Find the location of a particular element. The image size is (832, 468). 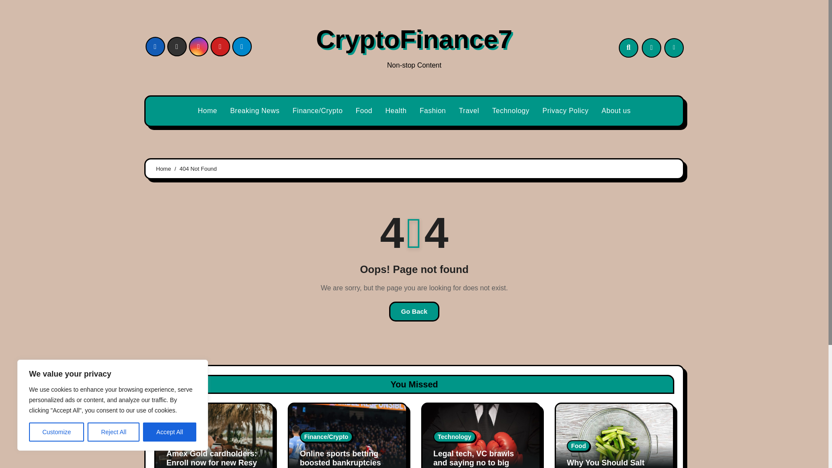

Reject All is located at coordinates (114, 432).